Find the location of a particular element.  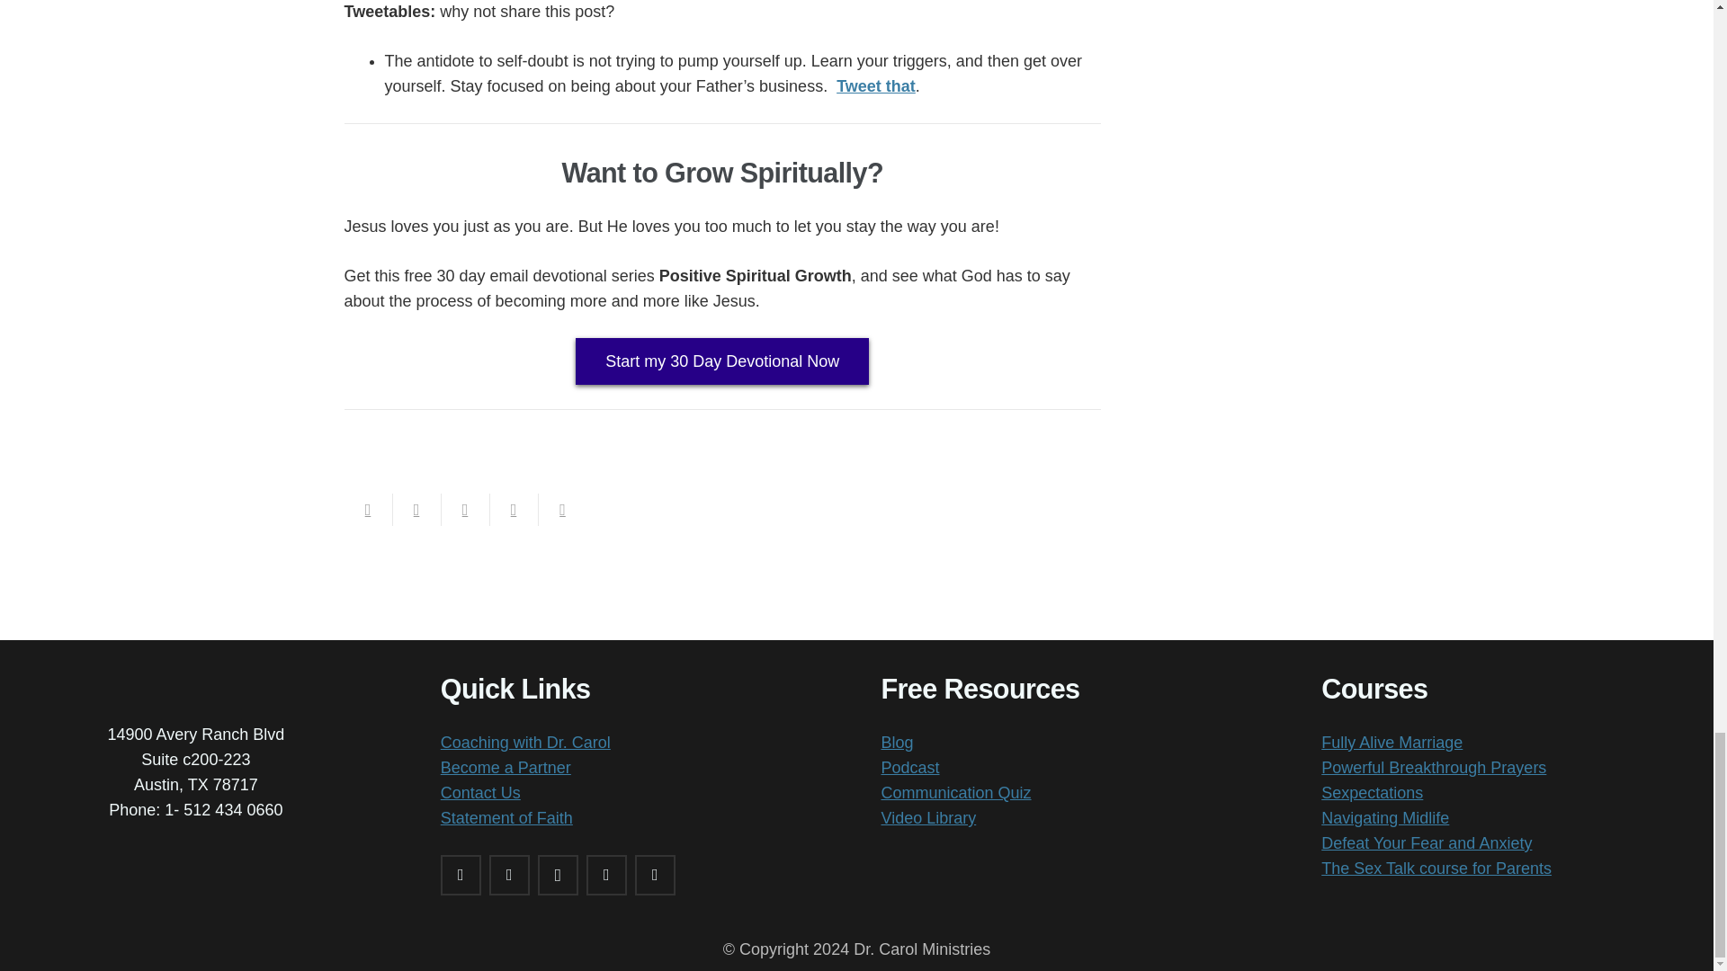

Tweet that is located at coordinates (875, 86).